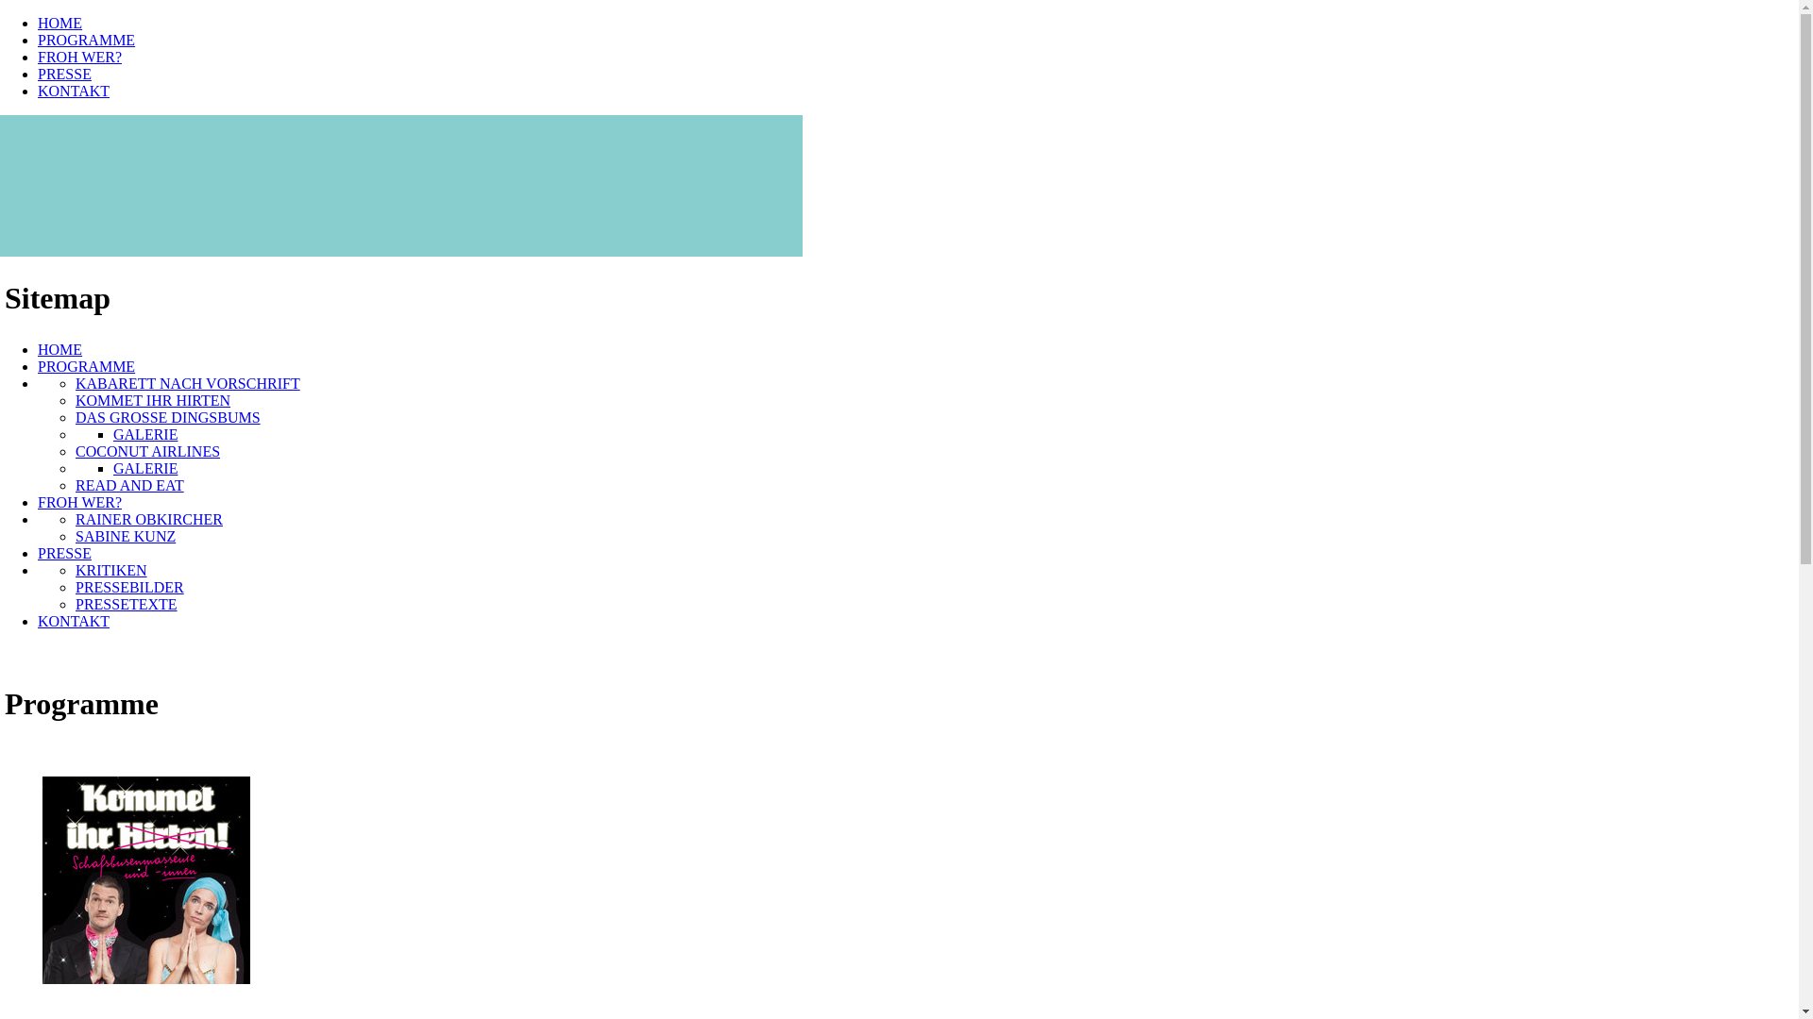  I want to click on FROH WER?, so click(79, 502).